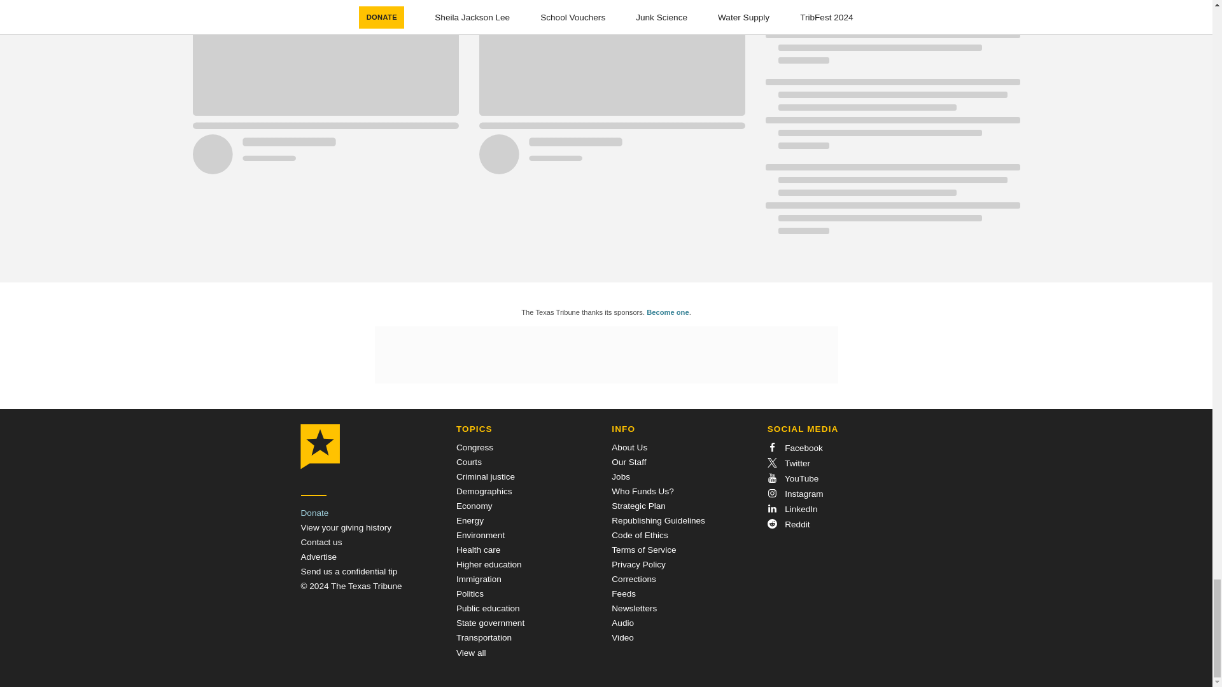 The width and height of the screenshot is (1222, 687). Describe the element at coordinates (639, 534) in the screenshot. I see `Code of Ethics` at that location.